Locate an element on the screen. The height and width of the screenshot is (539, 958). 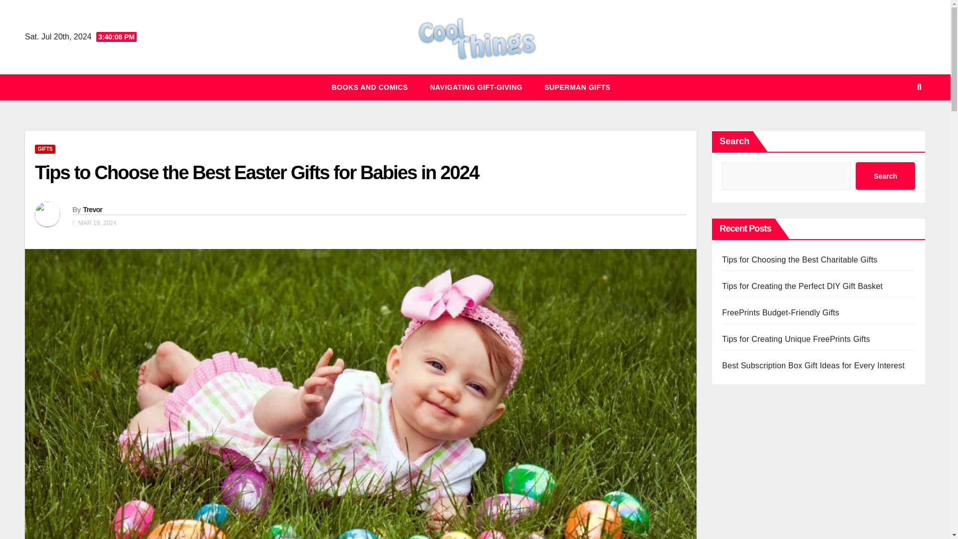
GIFTS is located at coordinates (45, 149).